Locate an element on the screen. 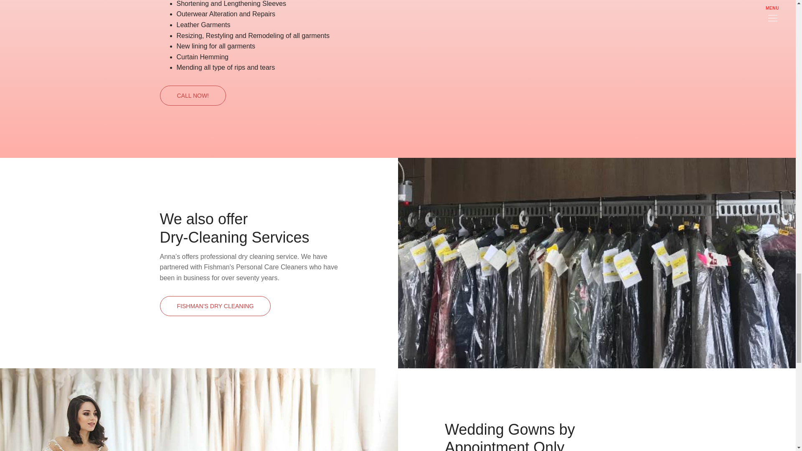  CALL NOW! is located at coordinates (193, 95).